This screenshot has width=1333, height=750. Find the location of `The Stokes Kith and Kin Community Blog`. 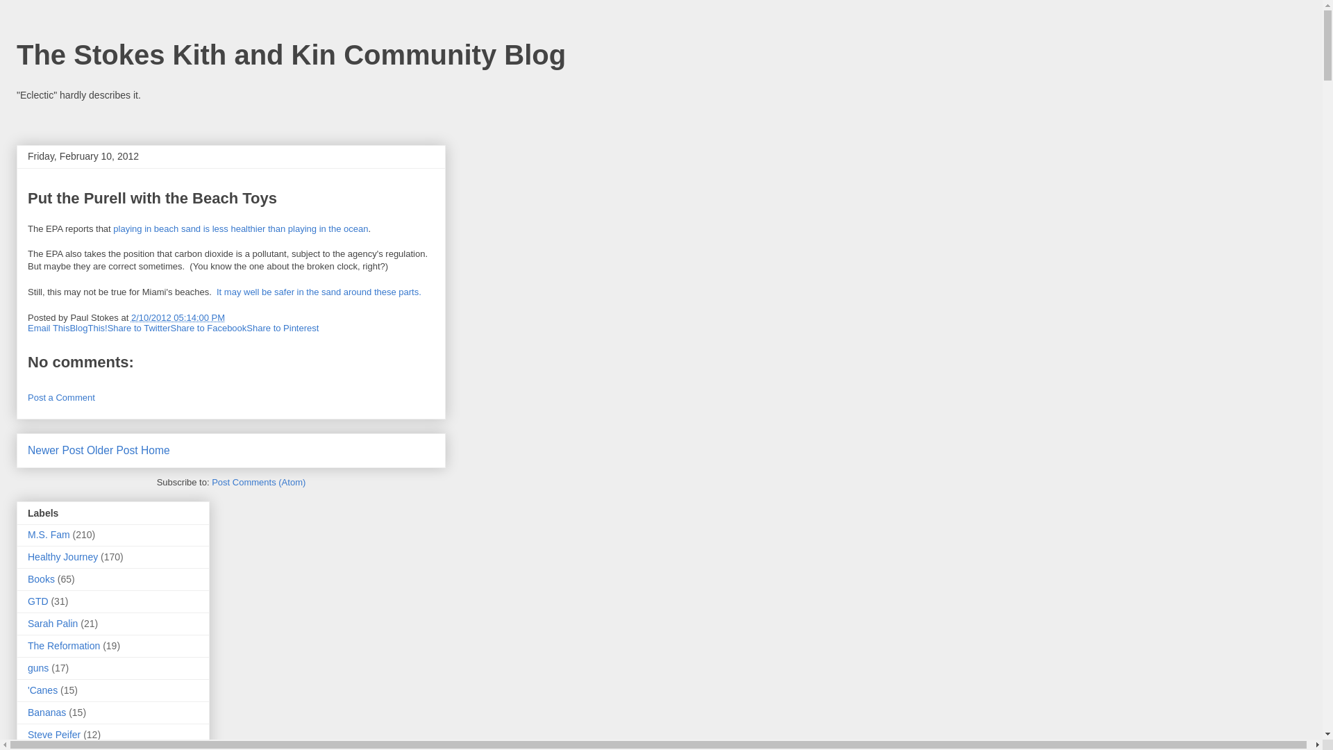

The Stokes Kith and Kin Community Blog is located at coordinates (290, 55).